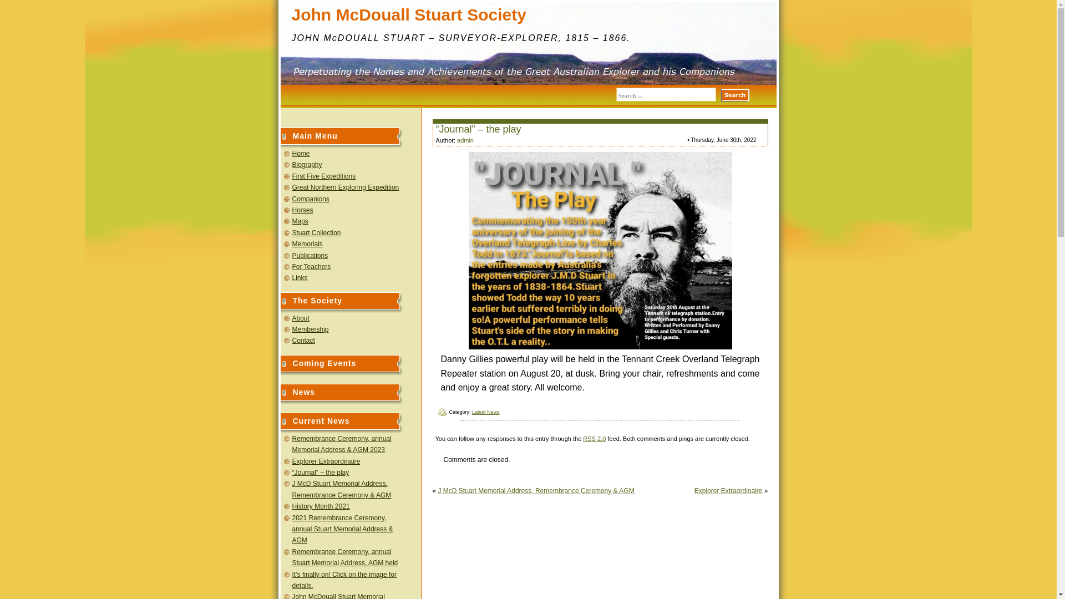  What do you see at coordinates (465, 140) in the screenshot?
I see `admin` at bounding box center [465, 140].